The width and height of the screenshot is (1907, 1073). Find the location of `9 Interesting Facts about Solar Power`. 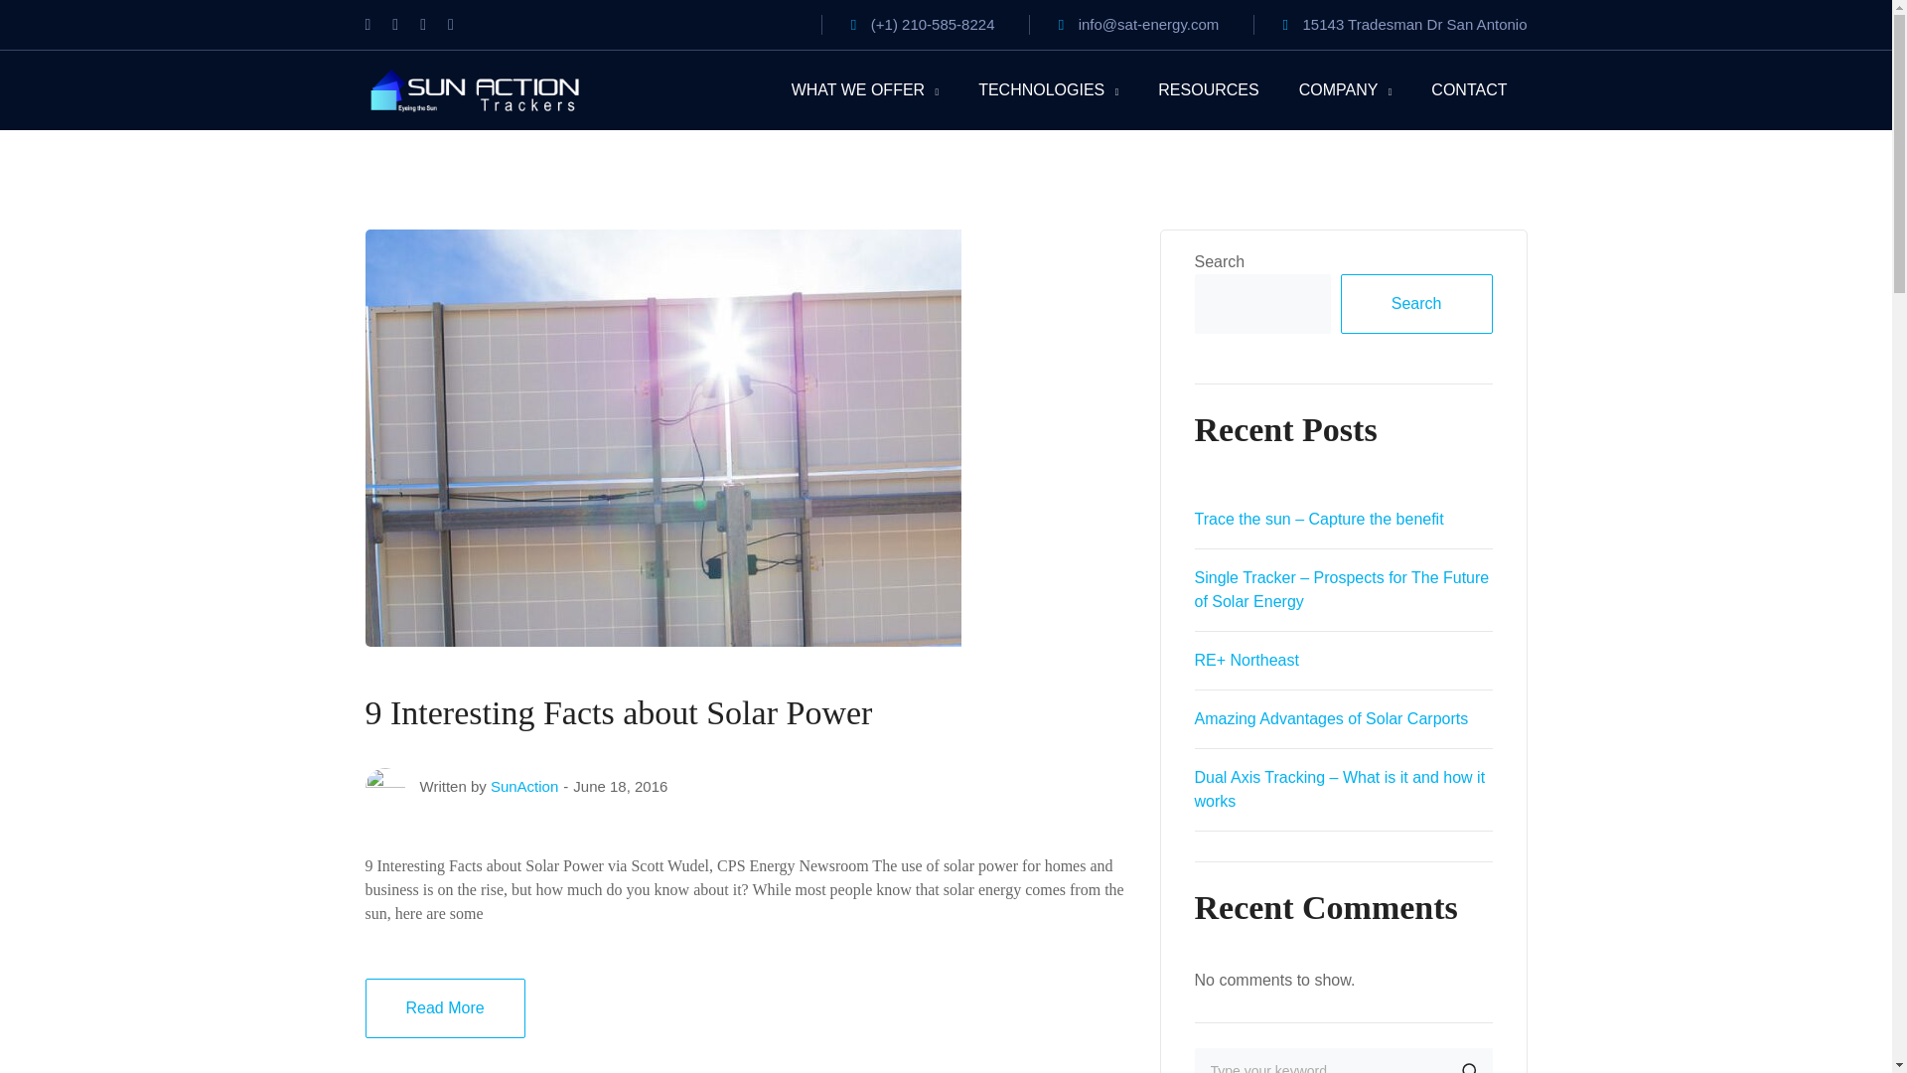

9 Interesting Facts about Solar Power is located at coordinates (620, 711).